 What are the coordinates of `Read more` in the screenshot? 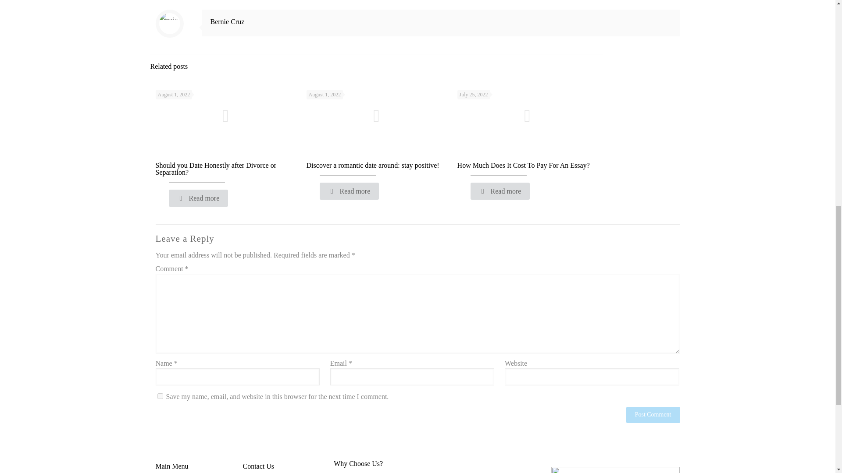 It's located at (350, 191).